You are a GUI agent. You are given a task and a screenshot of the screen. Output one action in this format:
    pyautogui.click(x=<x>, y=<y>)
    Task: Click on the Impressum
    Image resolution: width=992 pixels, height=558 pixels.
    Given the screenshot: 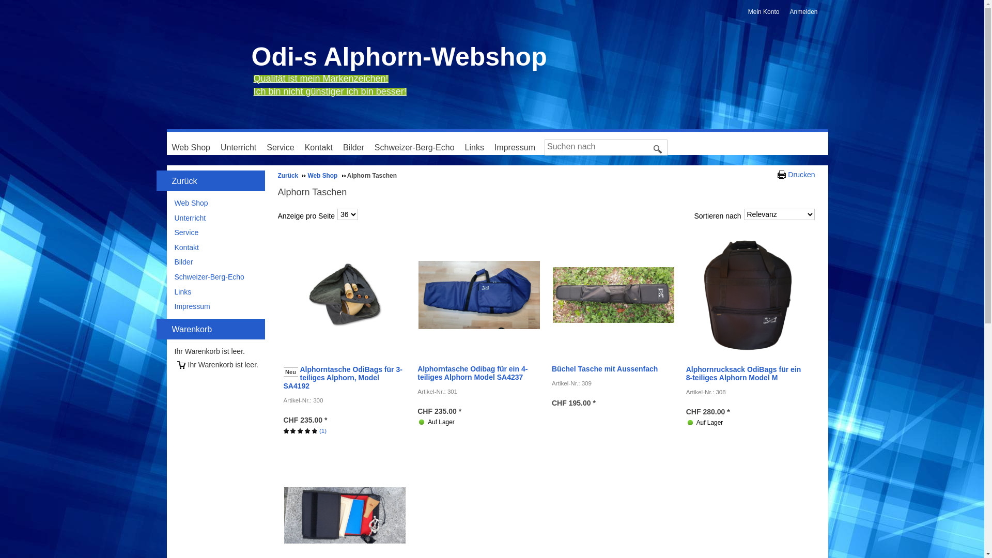 What is the action you would take?
    pyautogui.click(x=192, y=306)
    